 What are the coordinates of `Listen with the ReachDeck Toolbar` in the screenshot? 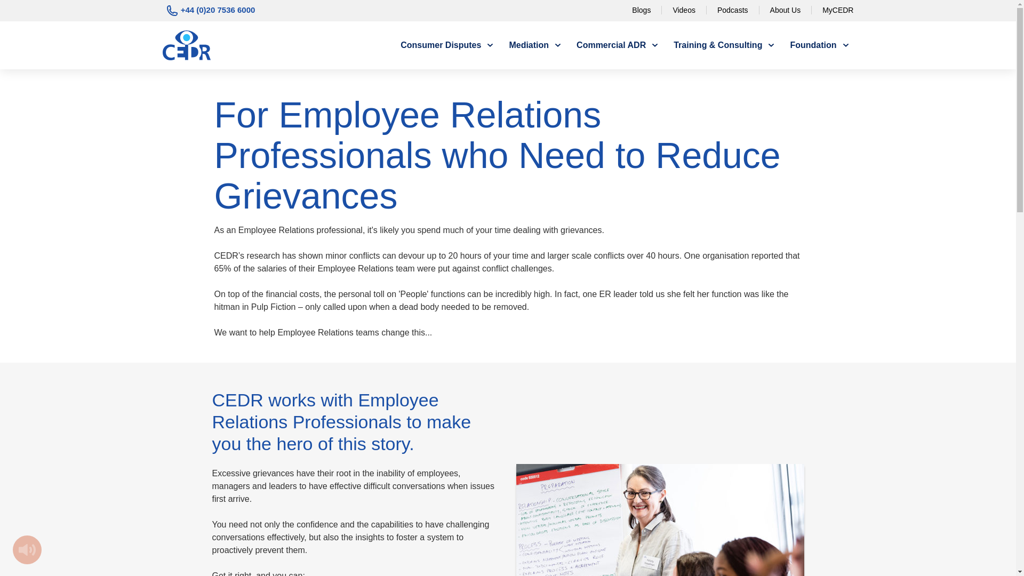 It's located at (27, 550).